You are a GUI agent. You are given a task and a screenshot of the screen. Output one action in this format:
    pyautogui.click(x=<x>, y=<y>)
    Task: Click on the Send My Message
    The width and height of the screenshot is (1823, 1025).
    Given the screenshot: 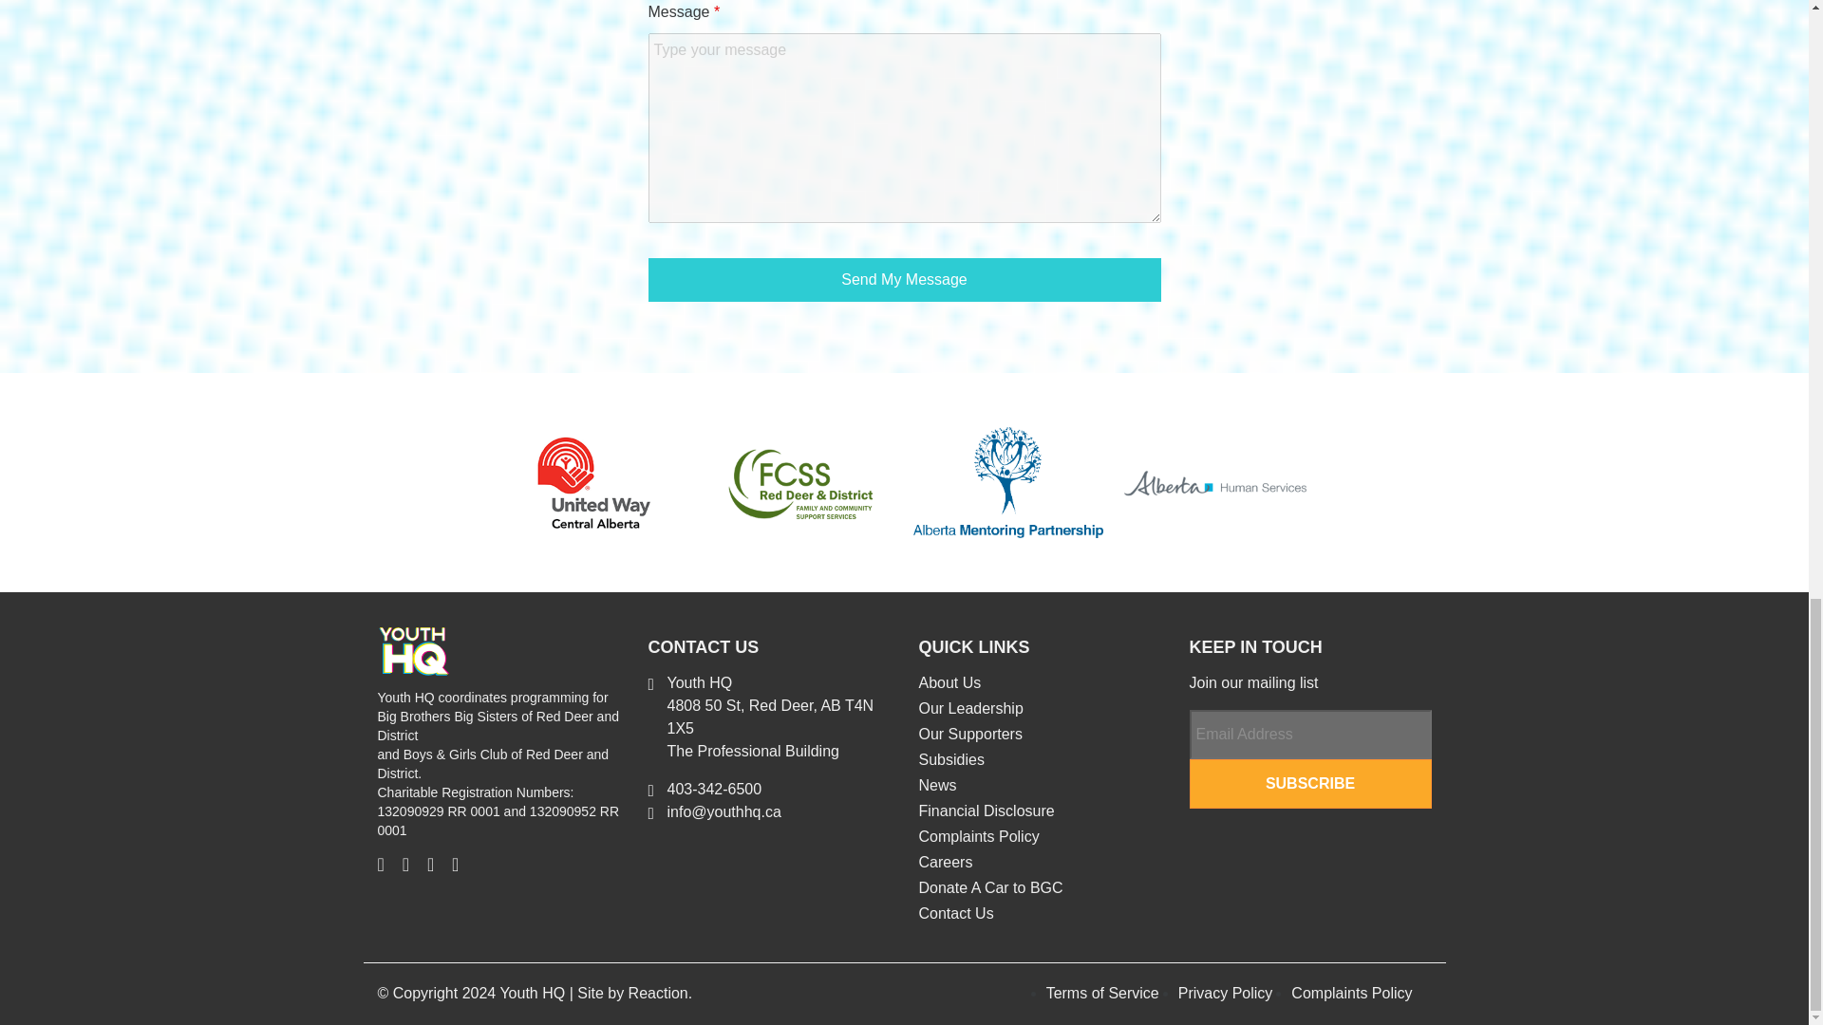 What is the action you would take?
    pyautogui.click(x=903, y=279)
    